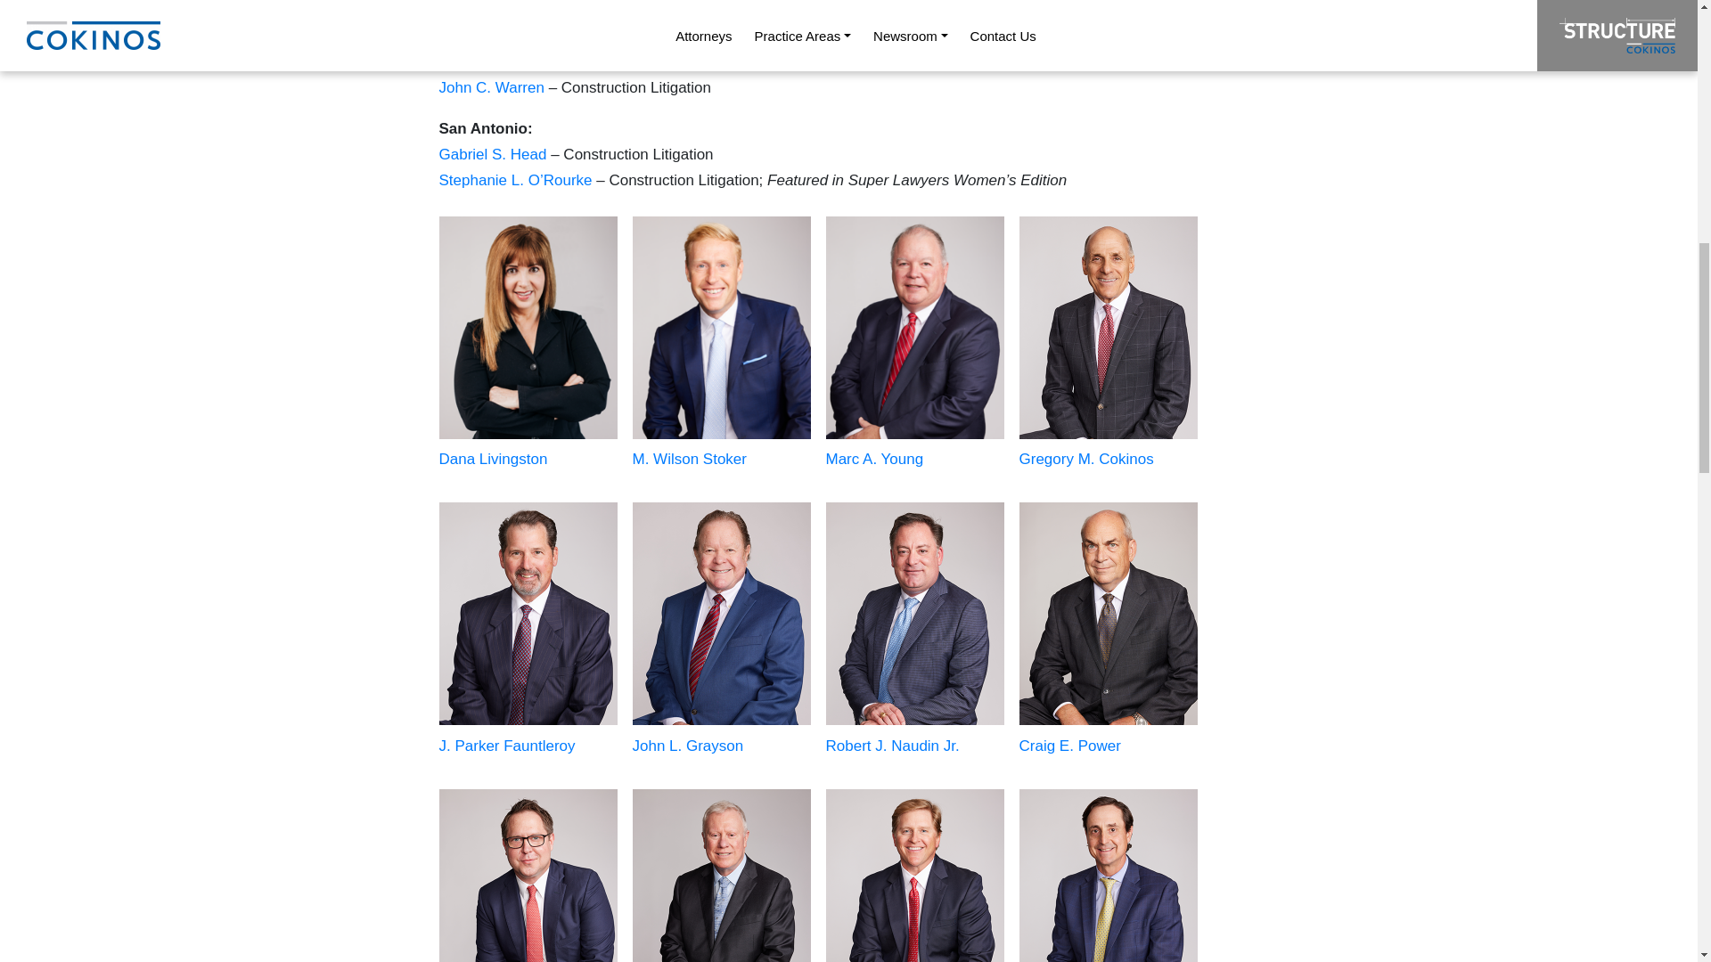 The width and height of the screenshot is (1711, 962). I want to click on Gabriel S. Head, so click(494, 154).